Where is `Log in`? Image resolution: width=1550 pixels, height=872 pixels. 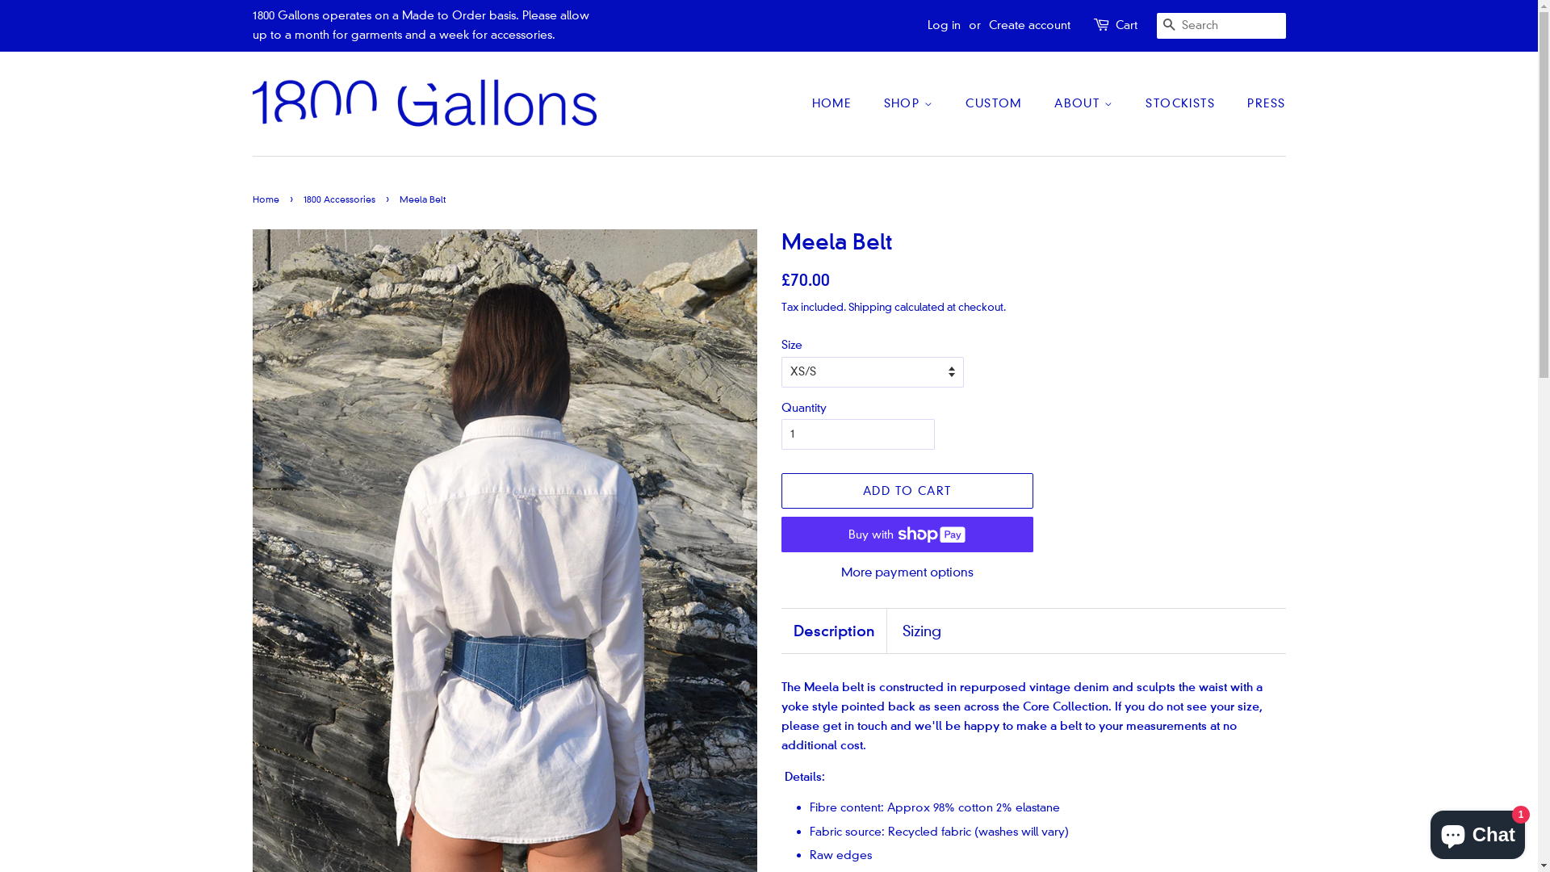
Log in is located at coordinates (943, 25).